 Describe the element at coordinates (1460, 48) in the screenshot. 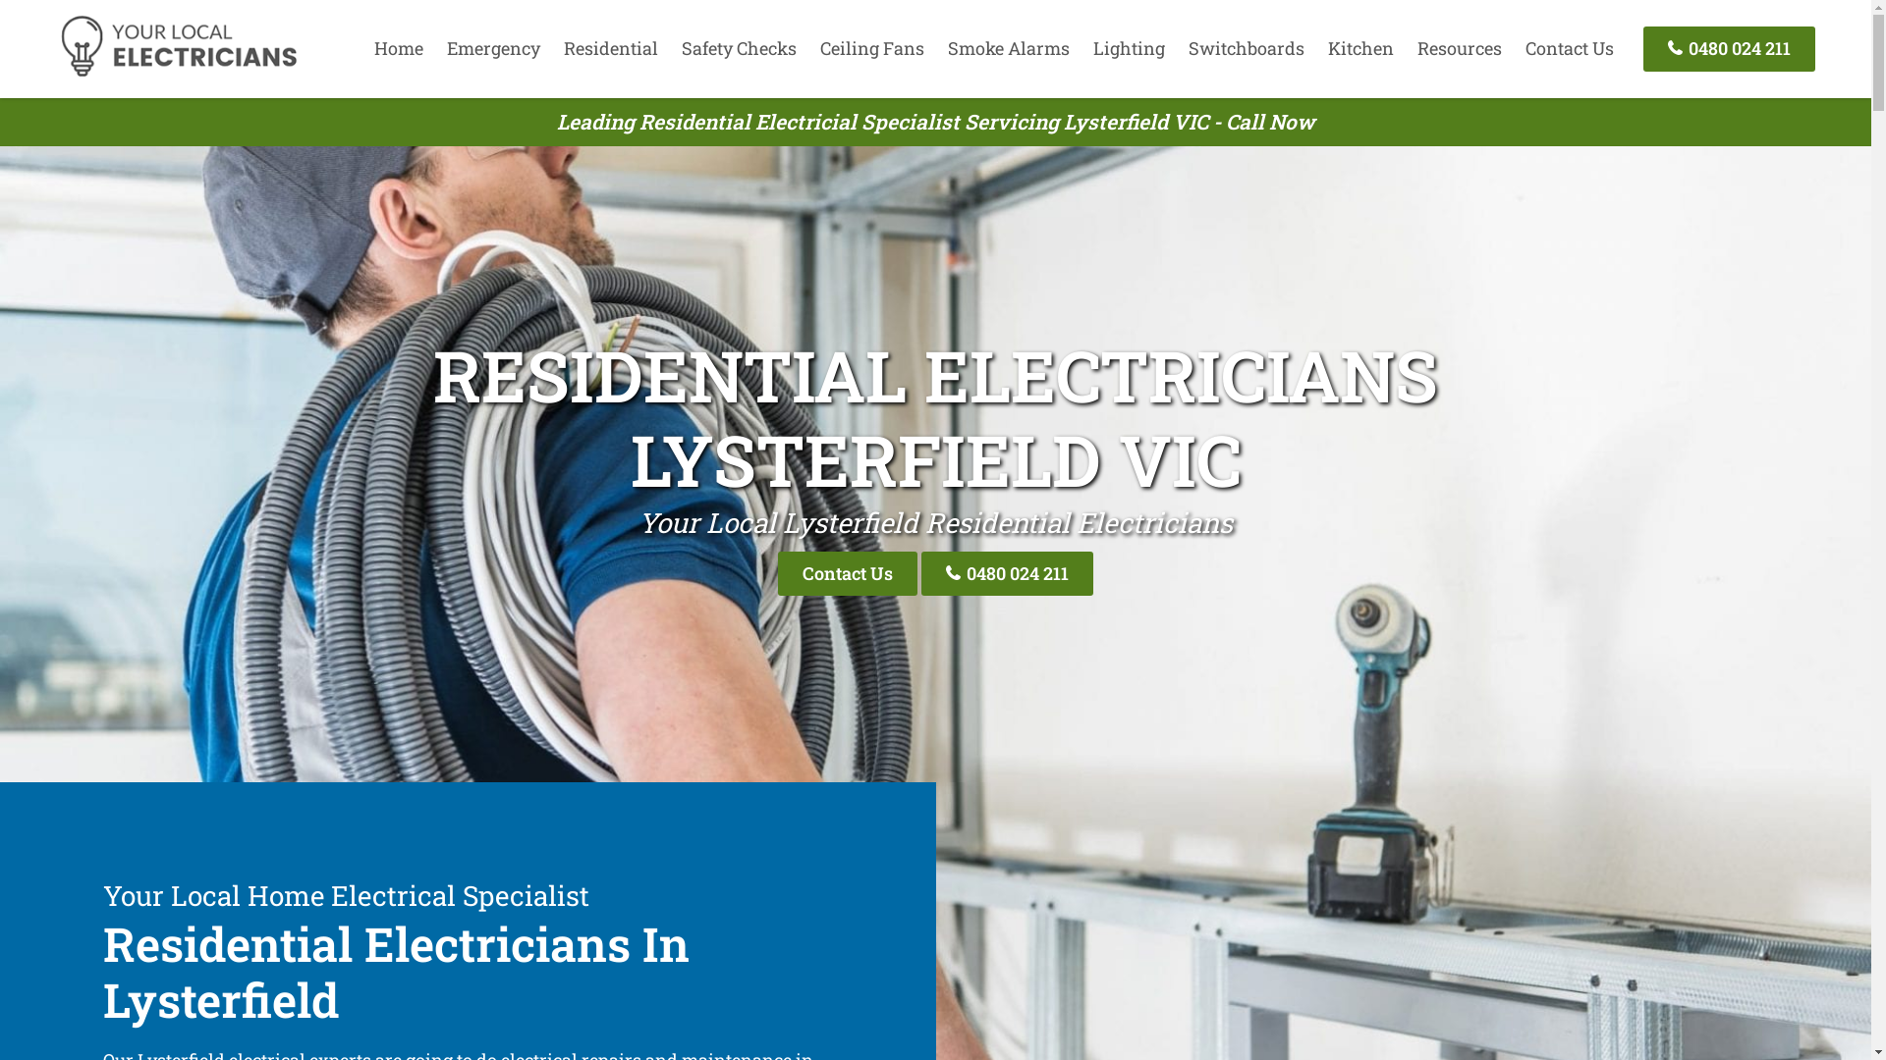

I see `Resources` at that location.